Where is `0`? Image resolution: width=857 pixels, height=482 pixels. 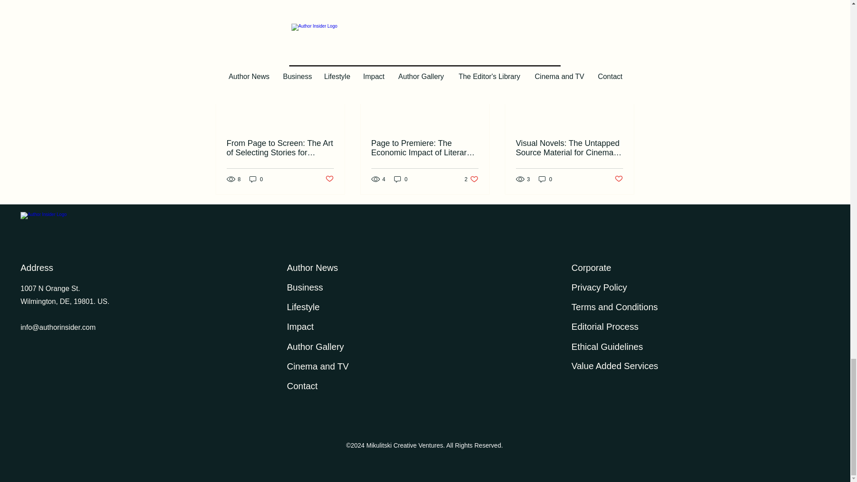
0 is located at coordinates (256, 179).